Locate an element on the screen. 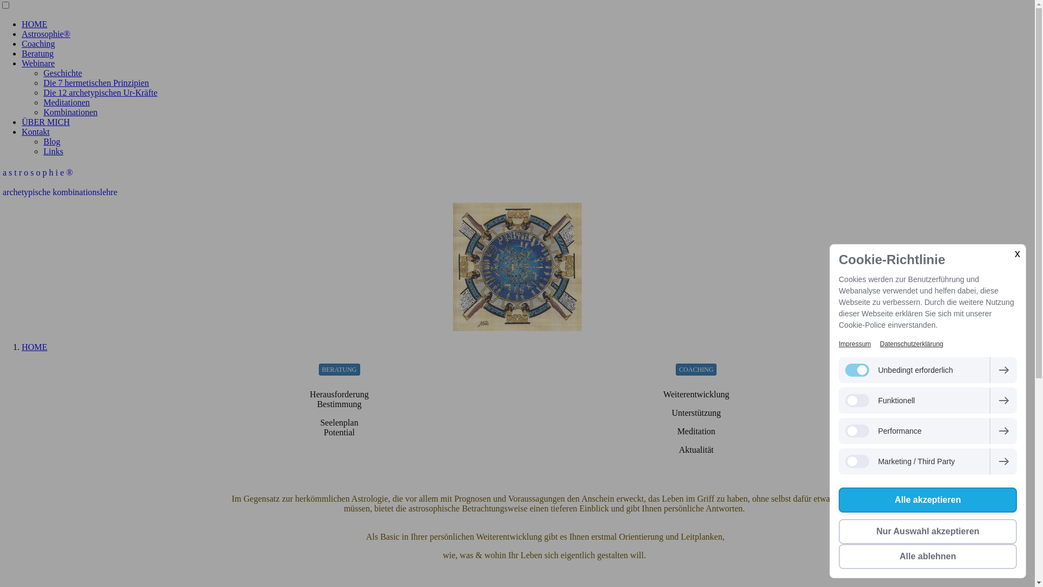 This screenshot has height=587, width=1043. Die 7 hermetischen Prinzipien is located at coordinates (96, 83).